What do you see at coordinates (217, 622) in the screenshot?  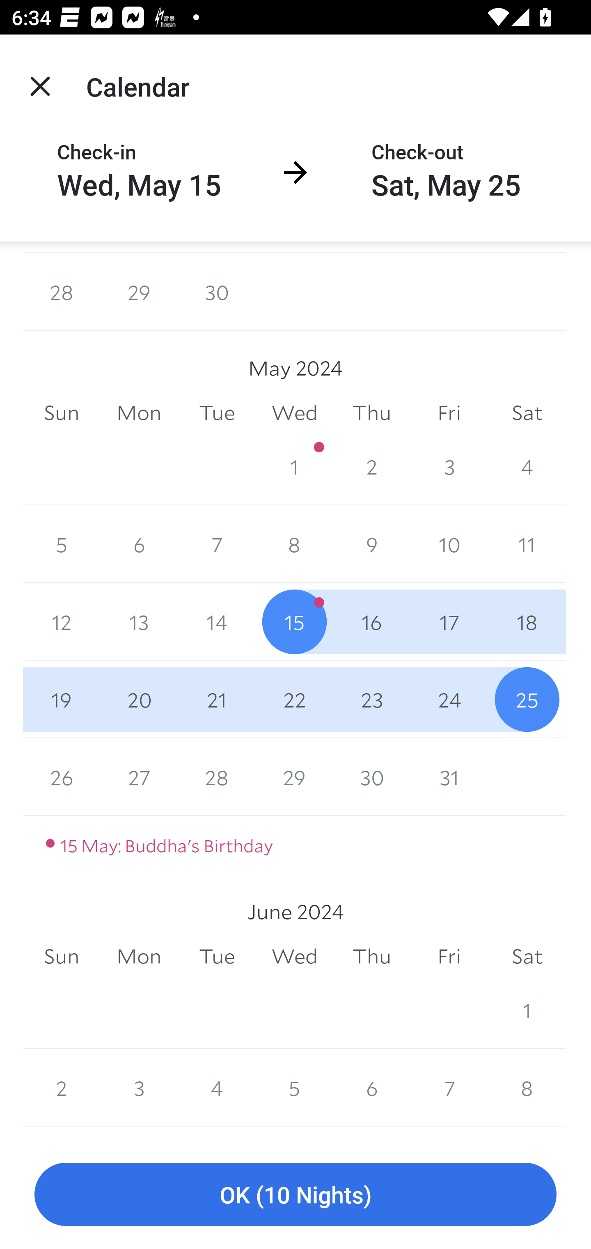 I see `14 14 May 2024` at bounding box center [217, 622].